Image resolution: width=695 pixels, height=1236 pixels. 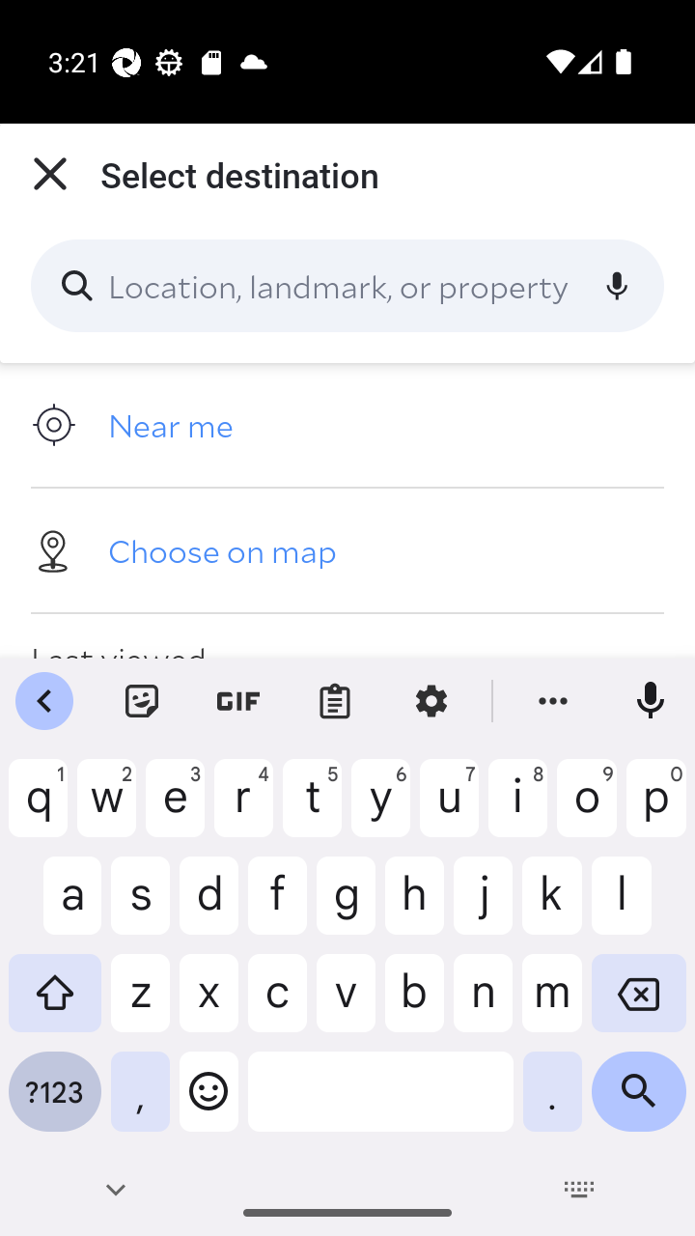 What do you see at coordinates (347, 425) in the screenshot?
I see `Near me` at bounding box center [347, 425].